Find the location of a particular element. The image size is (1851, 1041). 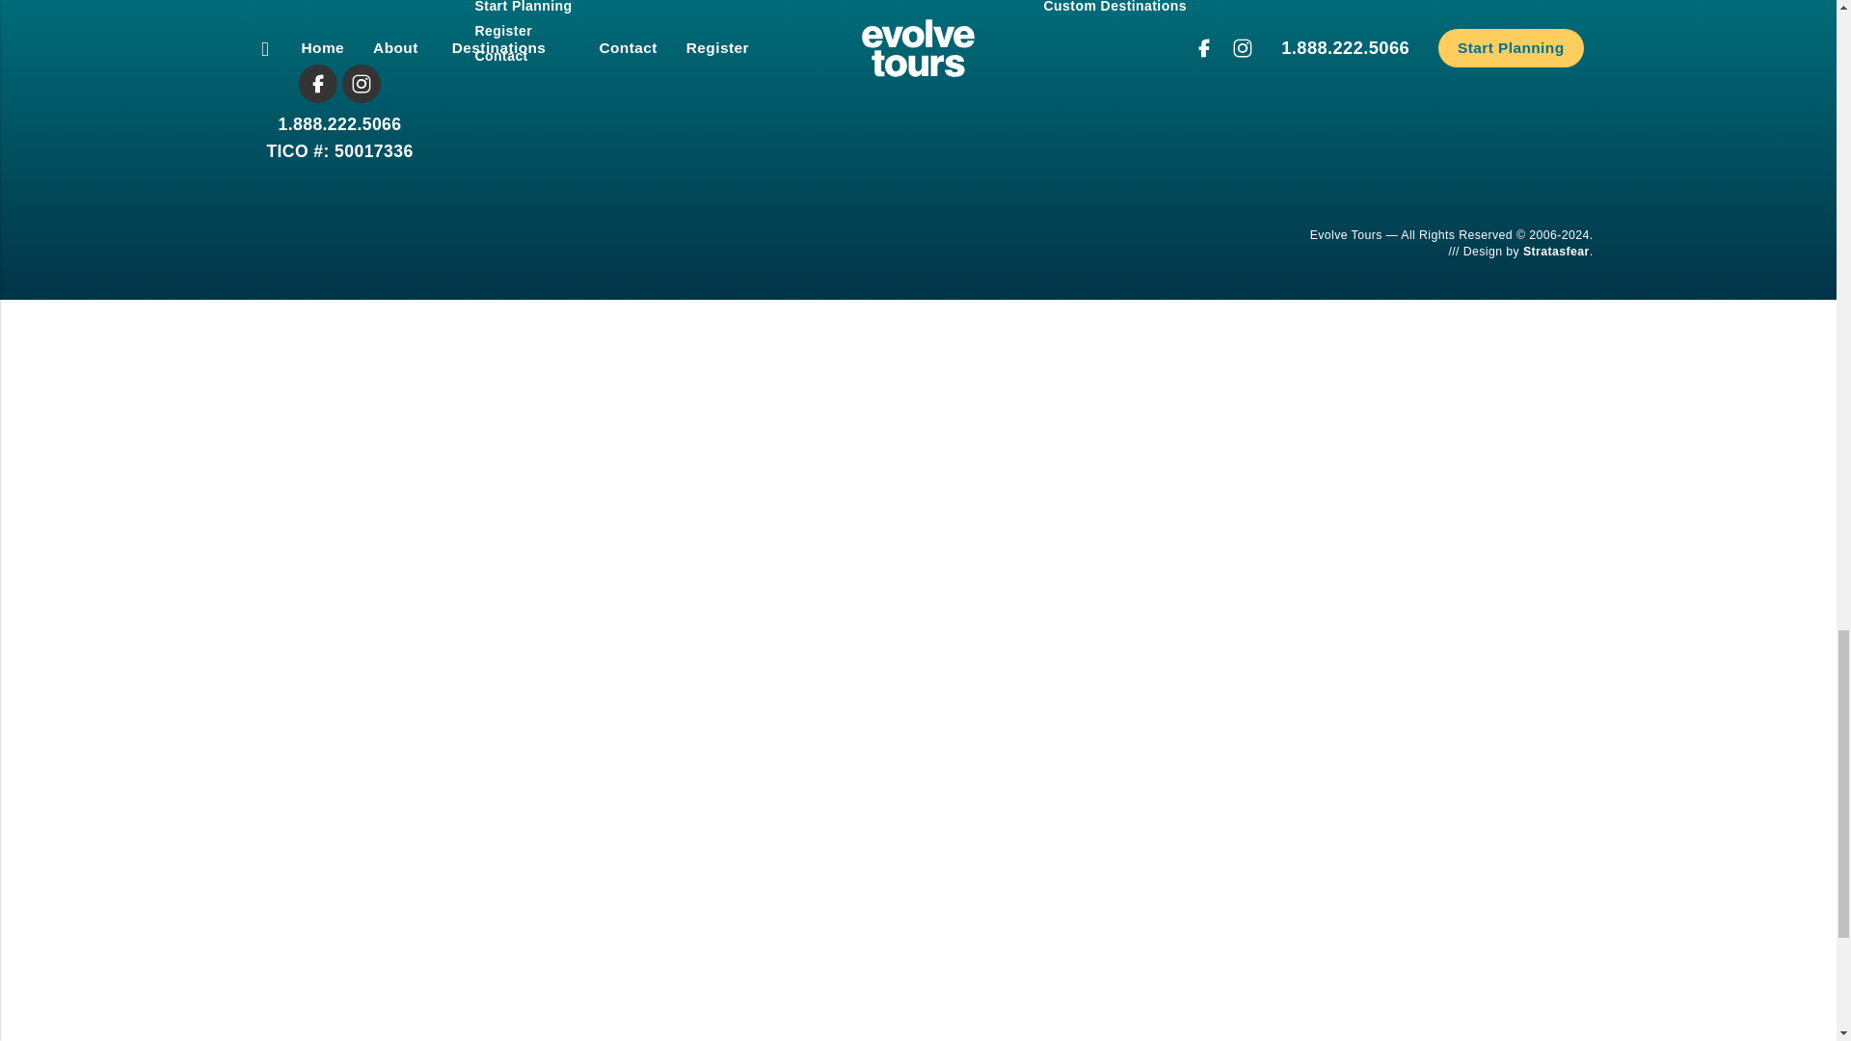

1.888.222.5066 is located at coordinates (339, 123).